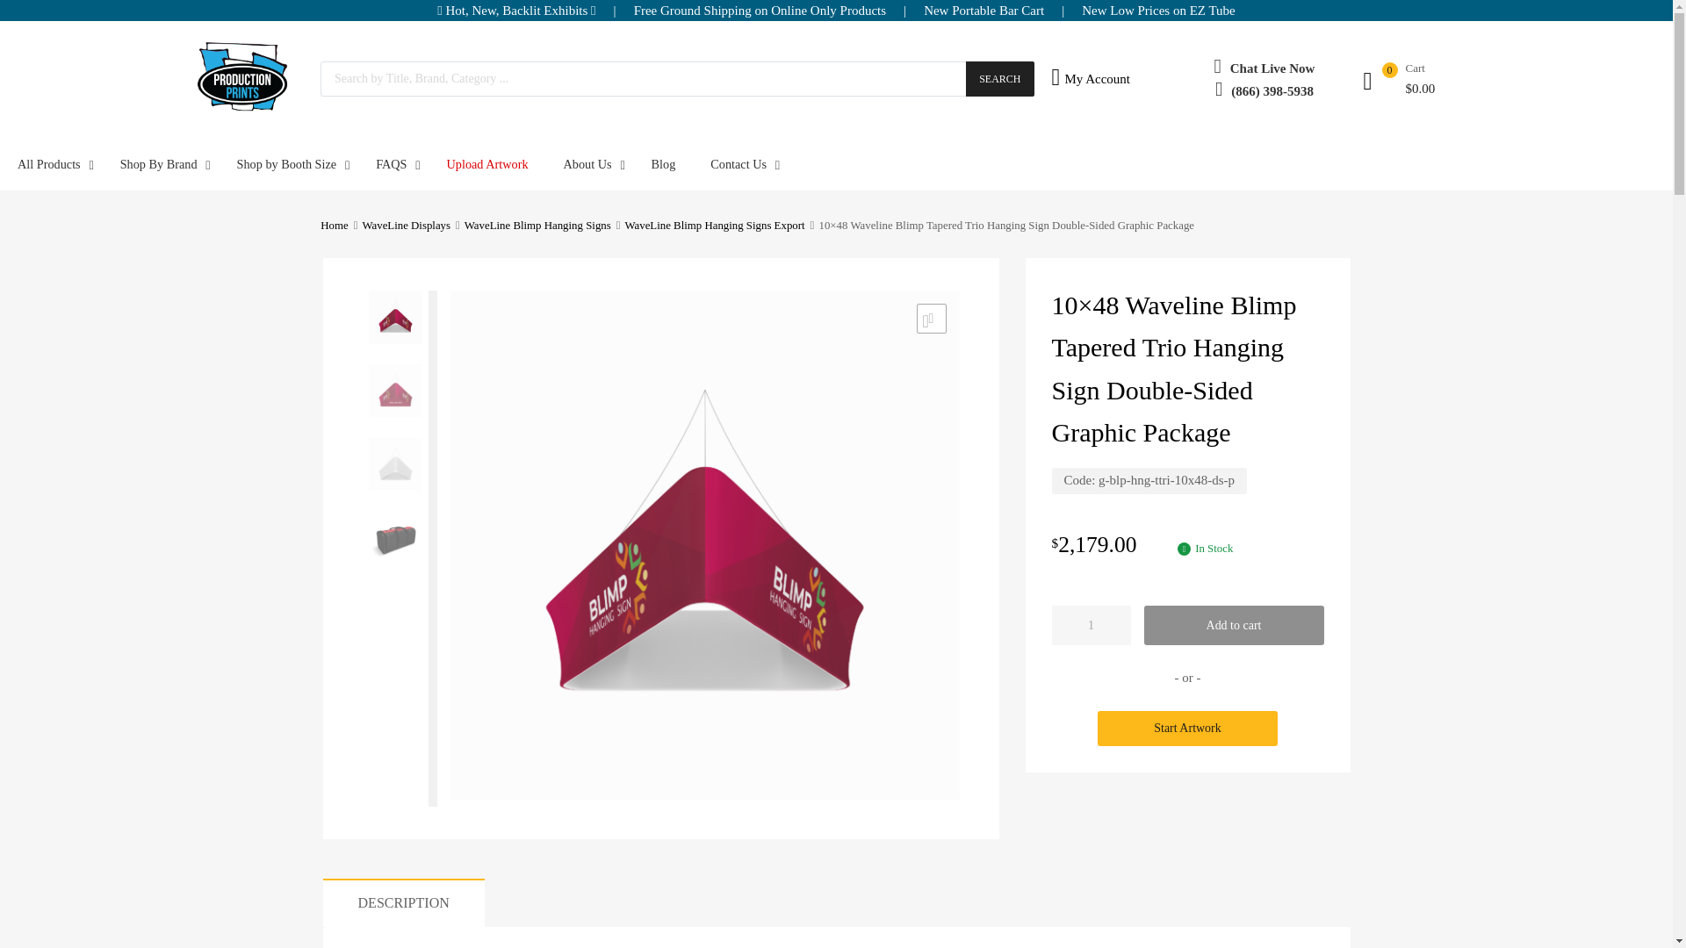  I want to click on My Account, so click(1082, 78).